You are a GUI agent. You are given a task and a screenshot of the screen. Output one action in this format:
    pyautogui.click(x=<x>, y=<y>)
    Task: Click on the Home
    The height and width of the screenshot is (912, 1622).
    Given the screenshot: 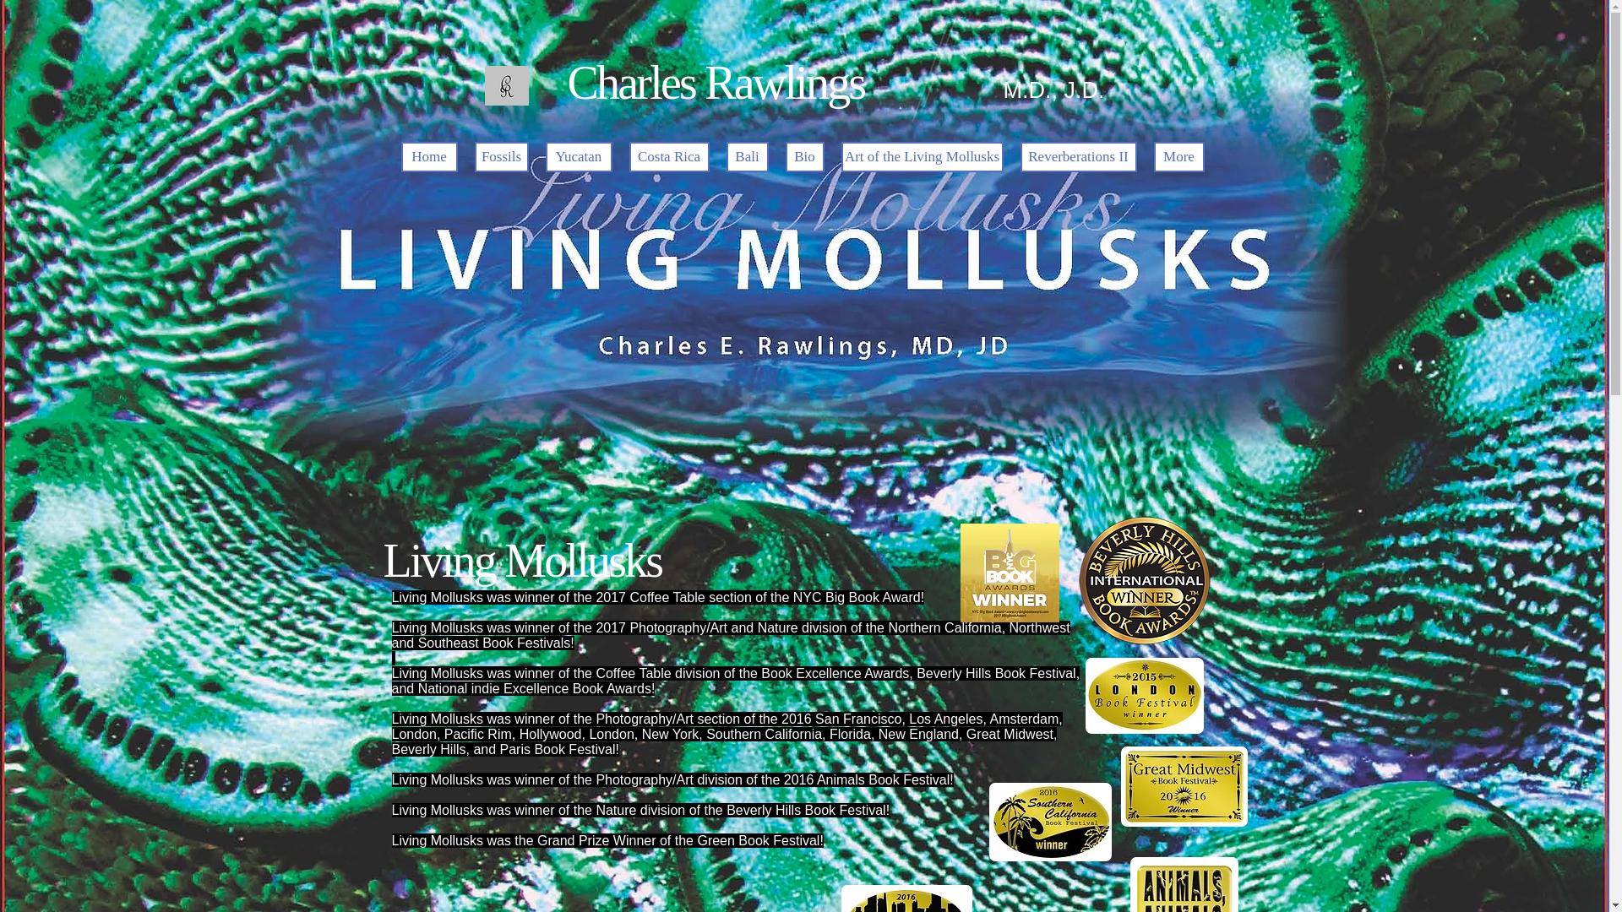 What is the action you would take?
    pyautogui.click(x=429, y=157)
    